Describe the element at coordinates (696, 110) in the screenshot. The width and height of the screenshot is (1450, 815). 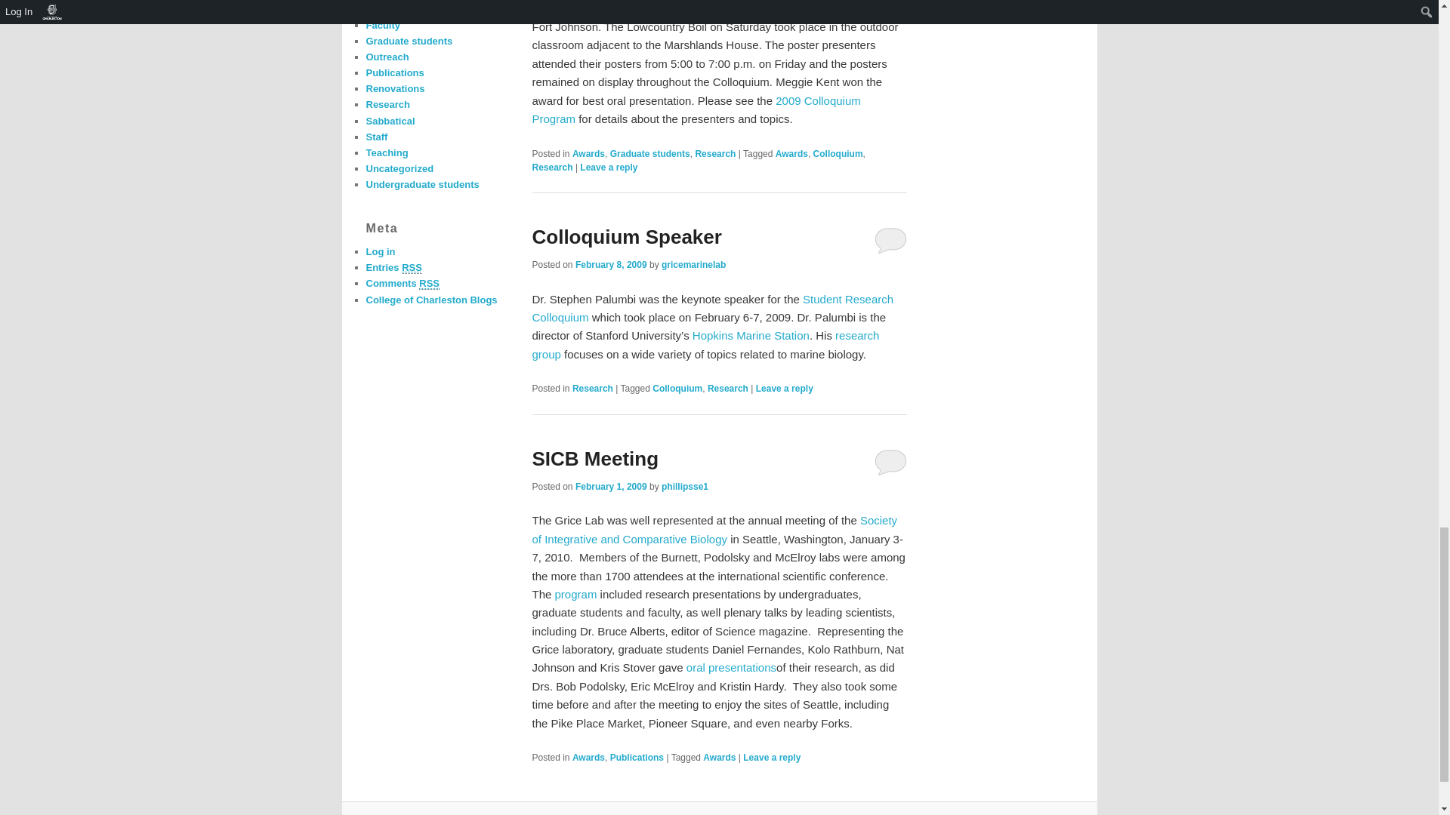
I see `2009 Colloquium Program` at that location.